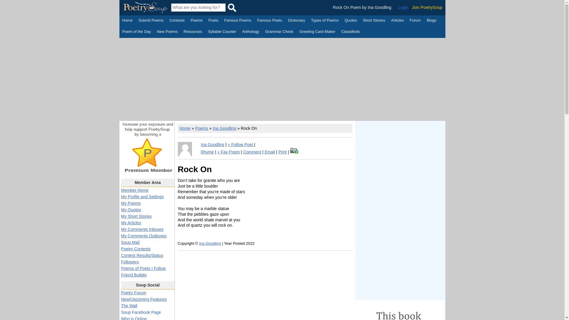  I want to click on Short Stories, so click(374, 21).